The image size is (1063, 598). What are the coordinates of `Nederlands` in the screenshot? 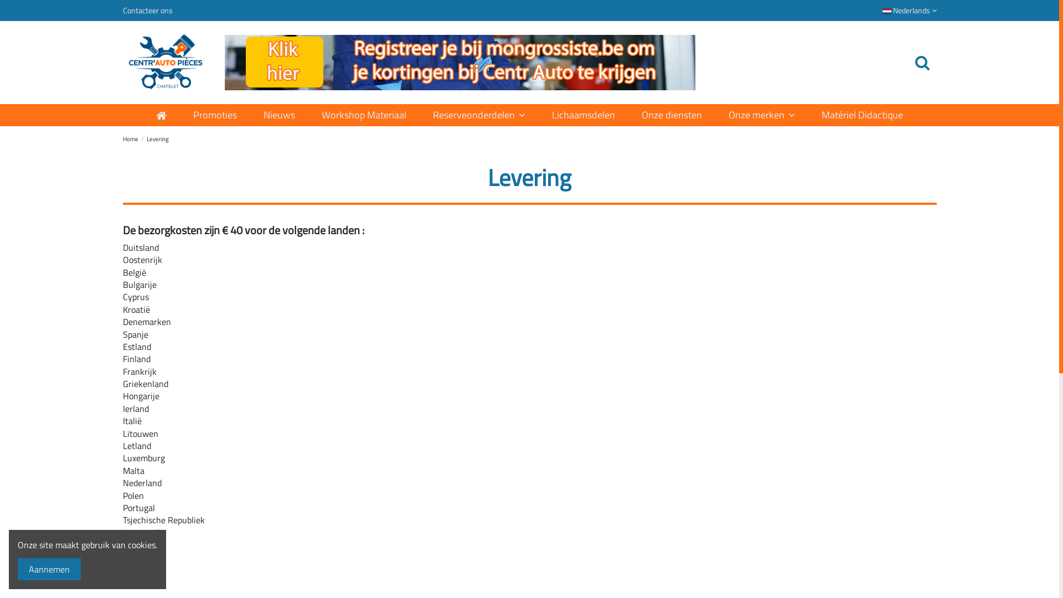 It's located at (910, 10).